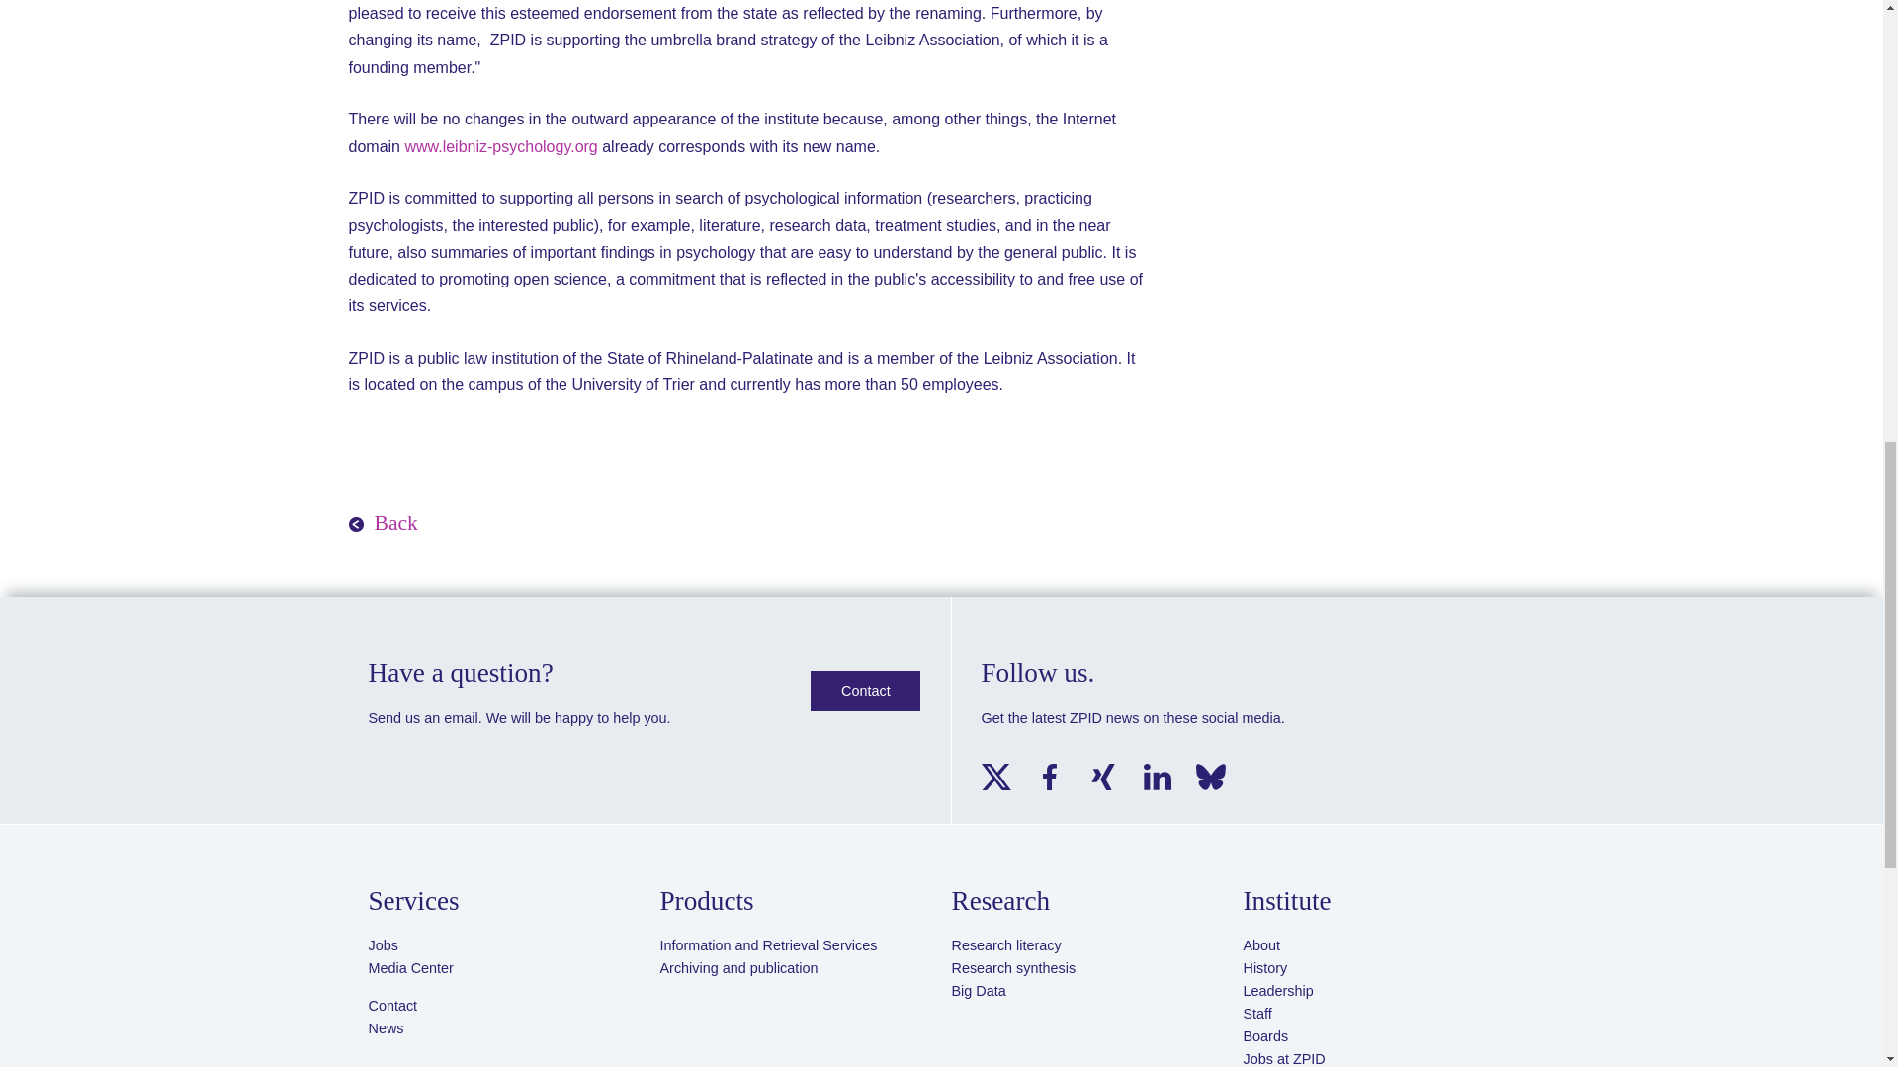 The image size is (1898, 1067). What do you see at coordinates (865, 692) in the screenshot?
I see `Contact` at bounding box center [865, 692].